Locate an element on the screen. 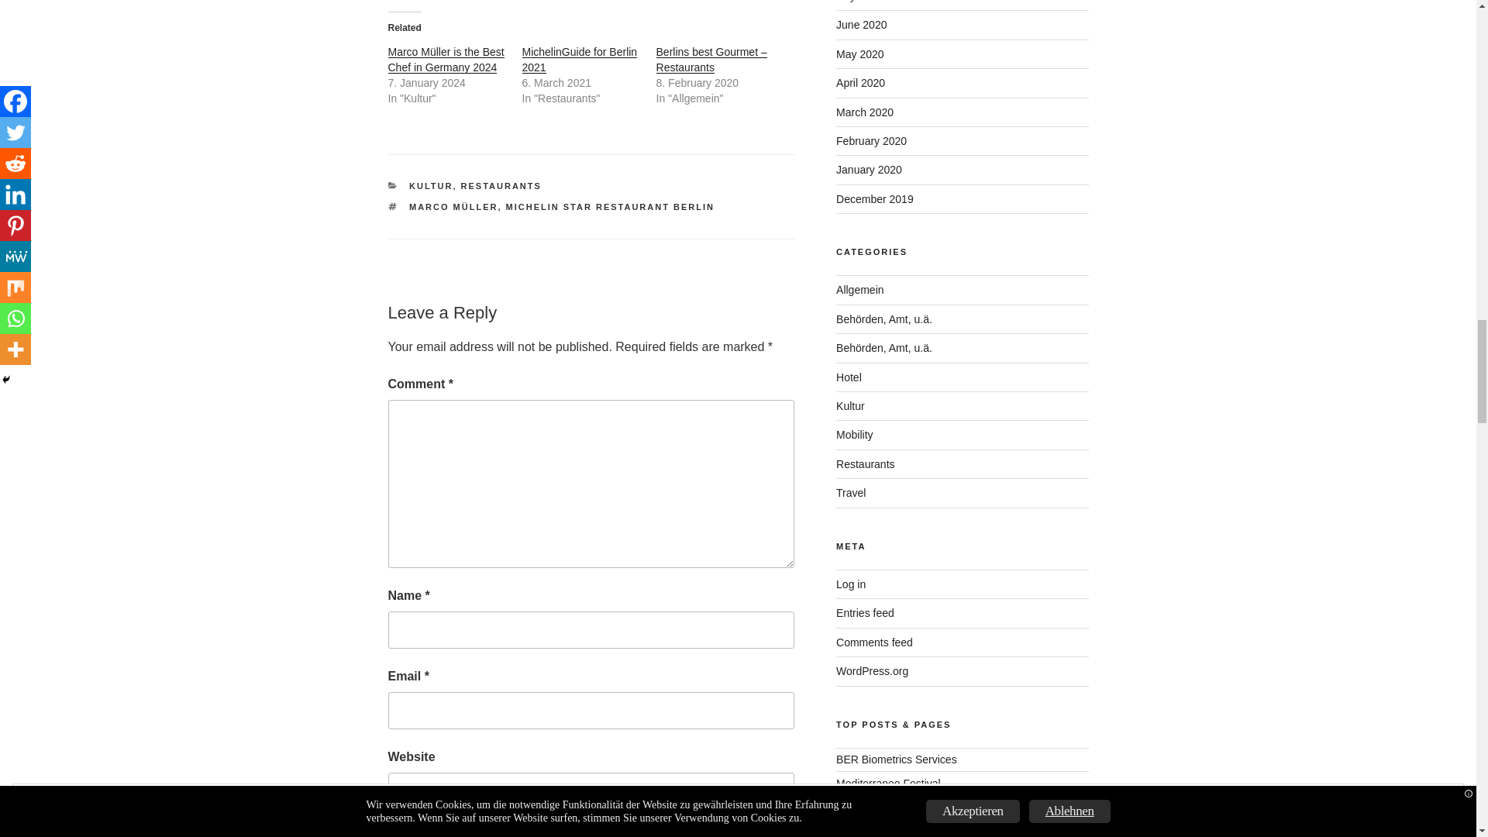 The width and height of the screenshot is (1488, 837). KULTUR is located at coordinates (431, 186).